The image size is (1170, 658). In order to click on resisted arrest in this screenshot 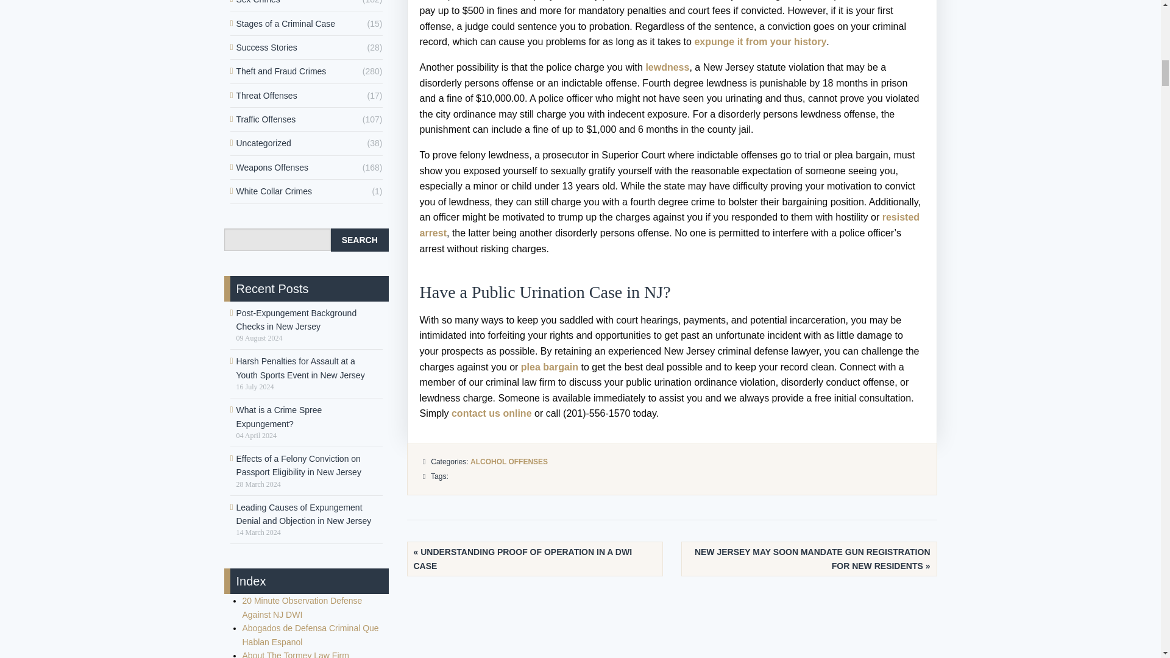, I will do `click(669, 224)`.